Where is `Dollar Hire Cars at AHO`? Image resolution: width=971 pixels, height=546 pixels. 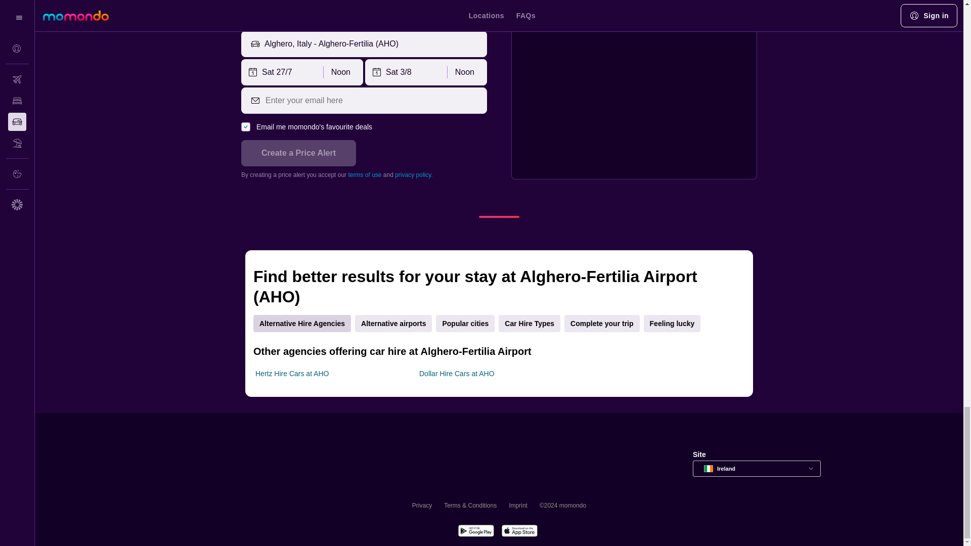
Dollar Hire Cars at AHO is located at coordinates (457, 374).